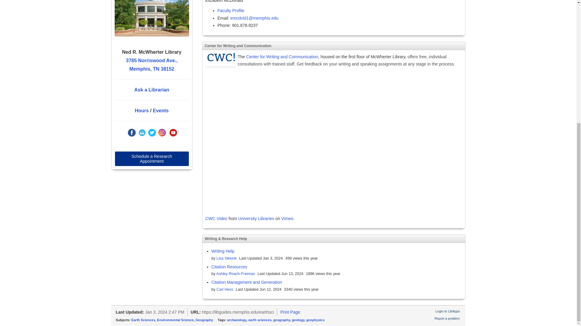 The width and height of the screenshot is (581, 326). Describe the element at coordinates (246, 282) in the screenshot. I see `Citation Management and Generation` at that location.